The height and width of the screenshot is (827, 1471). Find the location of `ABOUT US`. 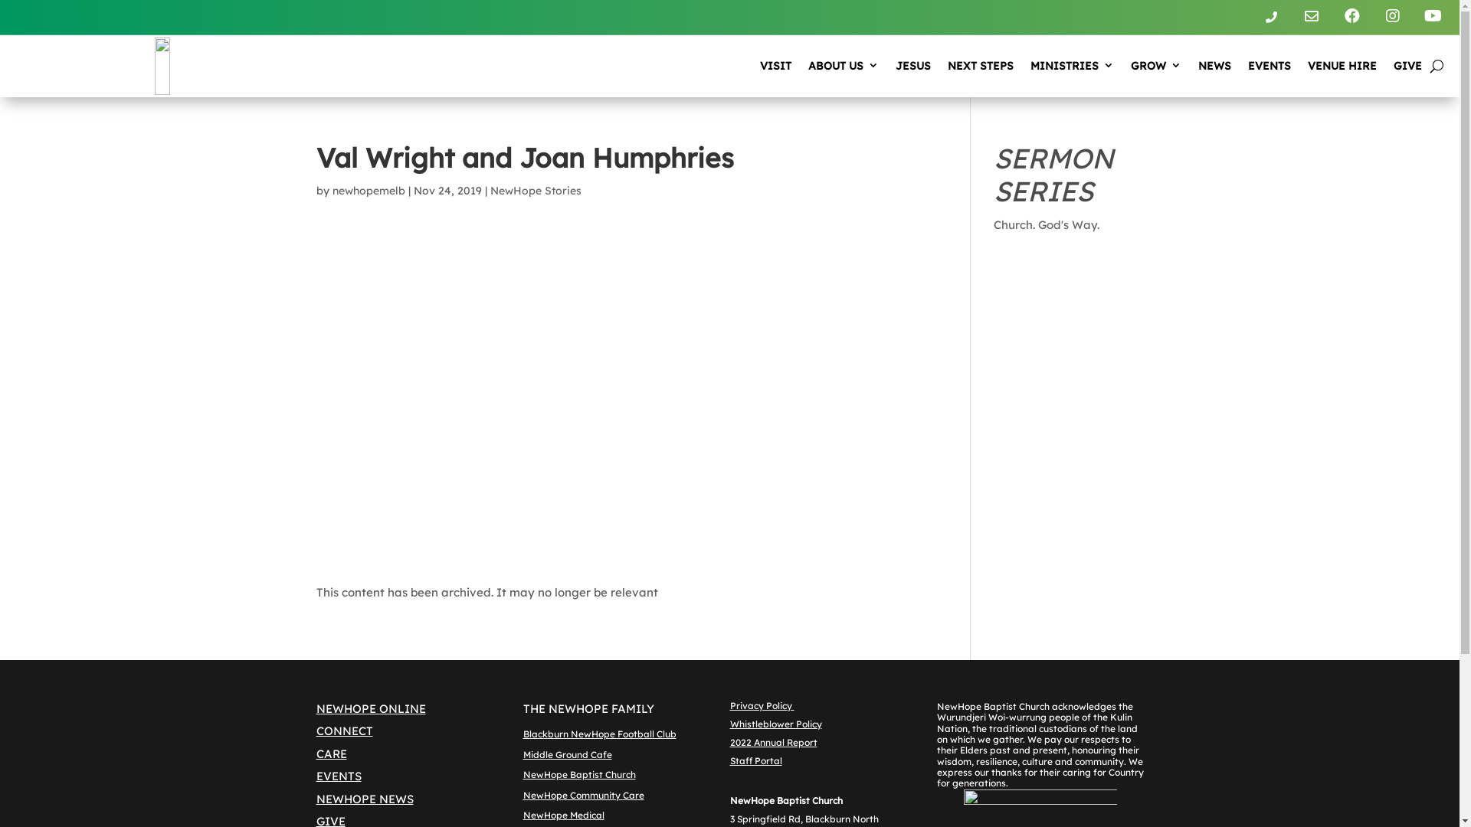

ABOUT US is located at coordinates (844, 67).